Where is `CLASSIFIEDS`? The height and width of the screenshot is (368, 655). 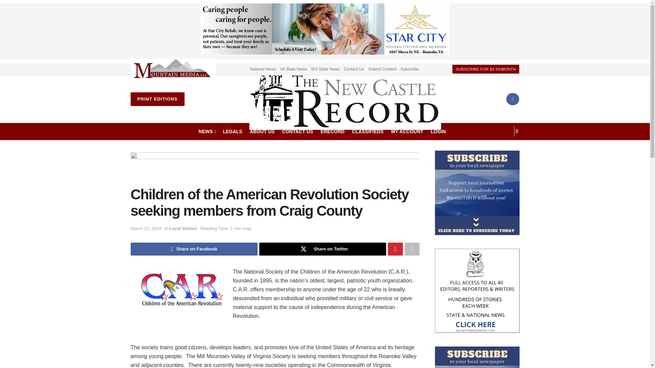 CLASSIFIEDS is located at coordinates (368, 131).